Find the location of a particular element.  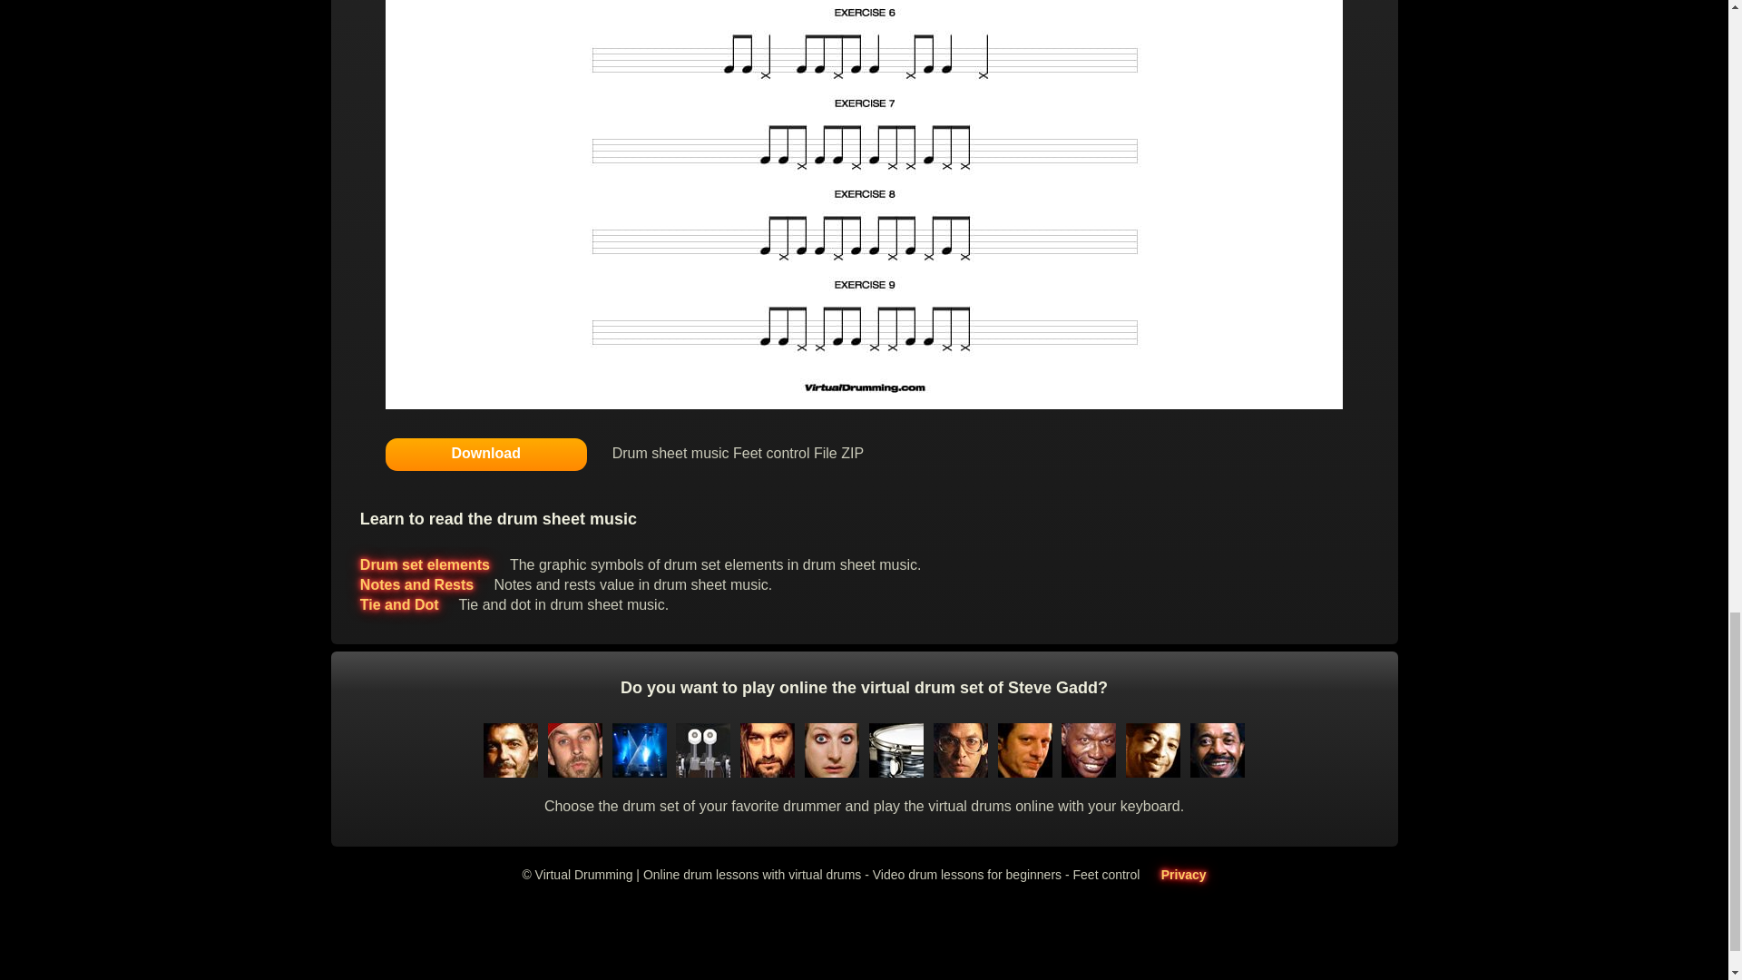

Drum set elements is located at coordinates (425, 564).